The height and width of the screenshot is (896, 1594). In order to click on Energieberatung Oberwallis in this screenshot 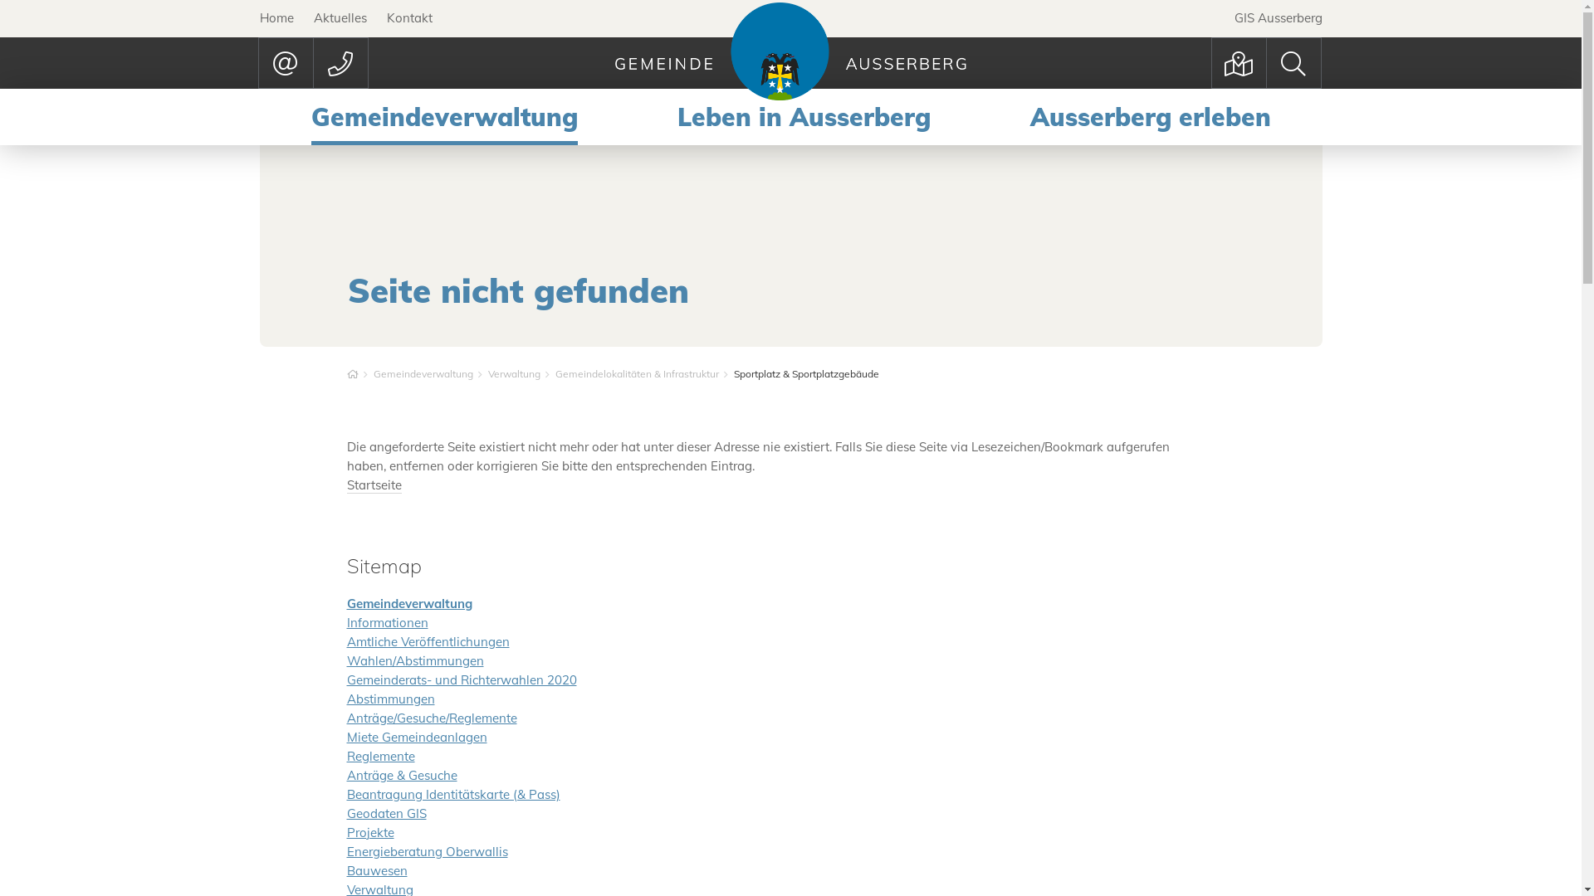, I will do `click(428, 851)`.